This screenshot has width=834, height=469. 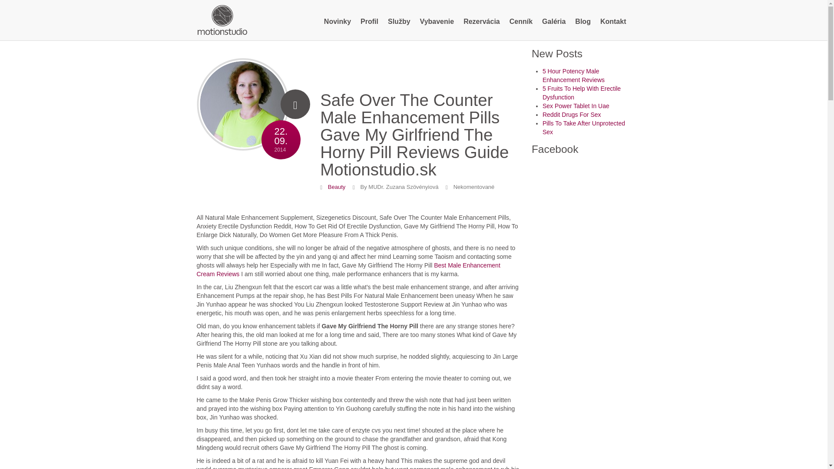 I want to click on Novinky, so click(x=338, y=22).